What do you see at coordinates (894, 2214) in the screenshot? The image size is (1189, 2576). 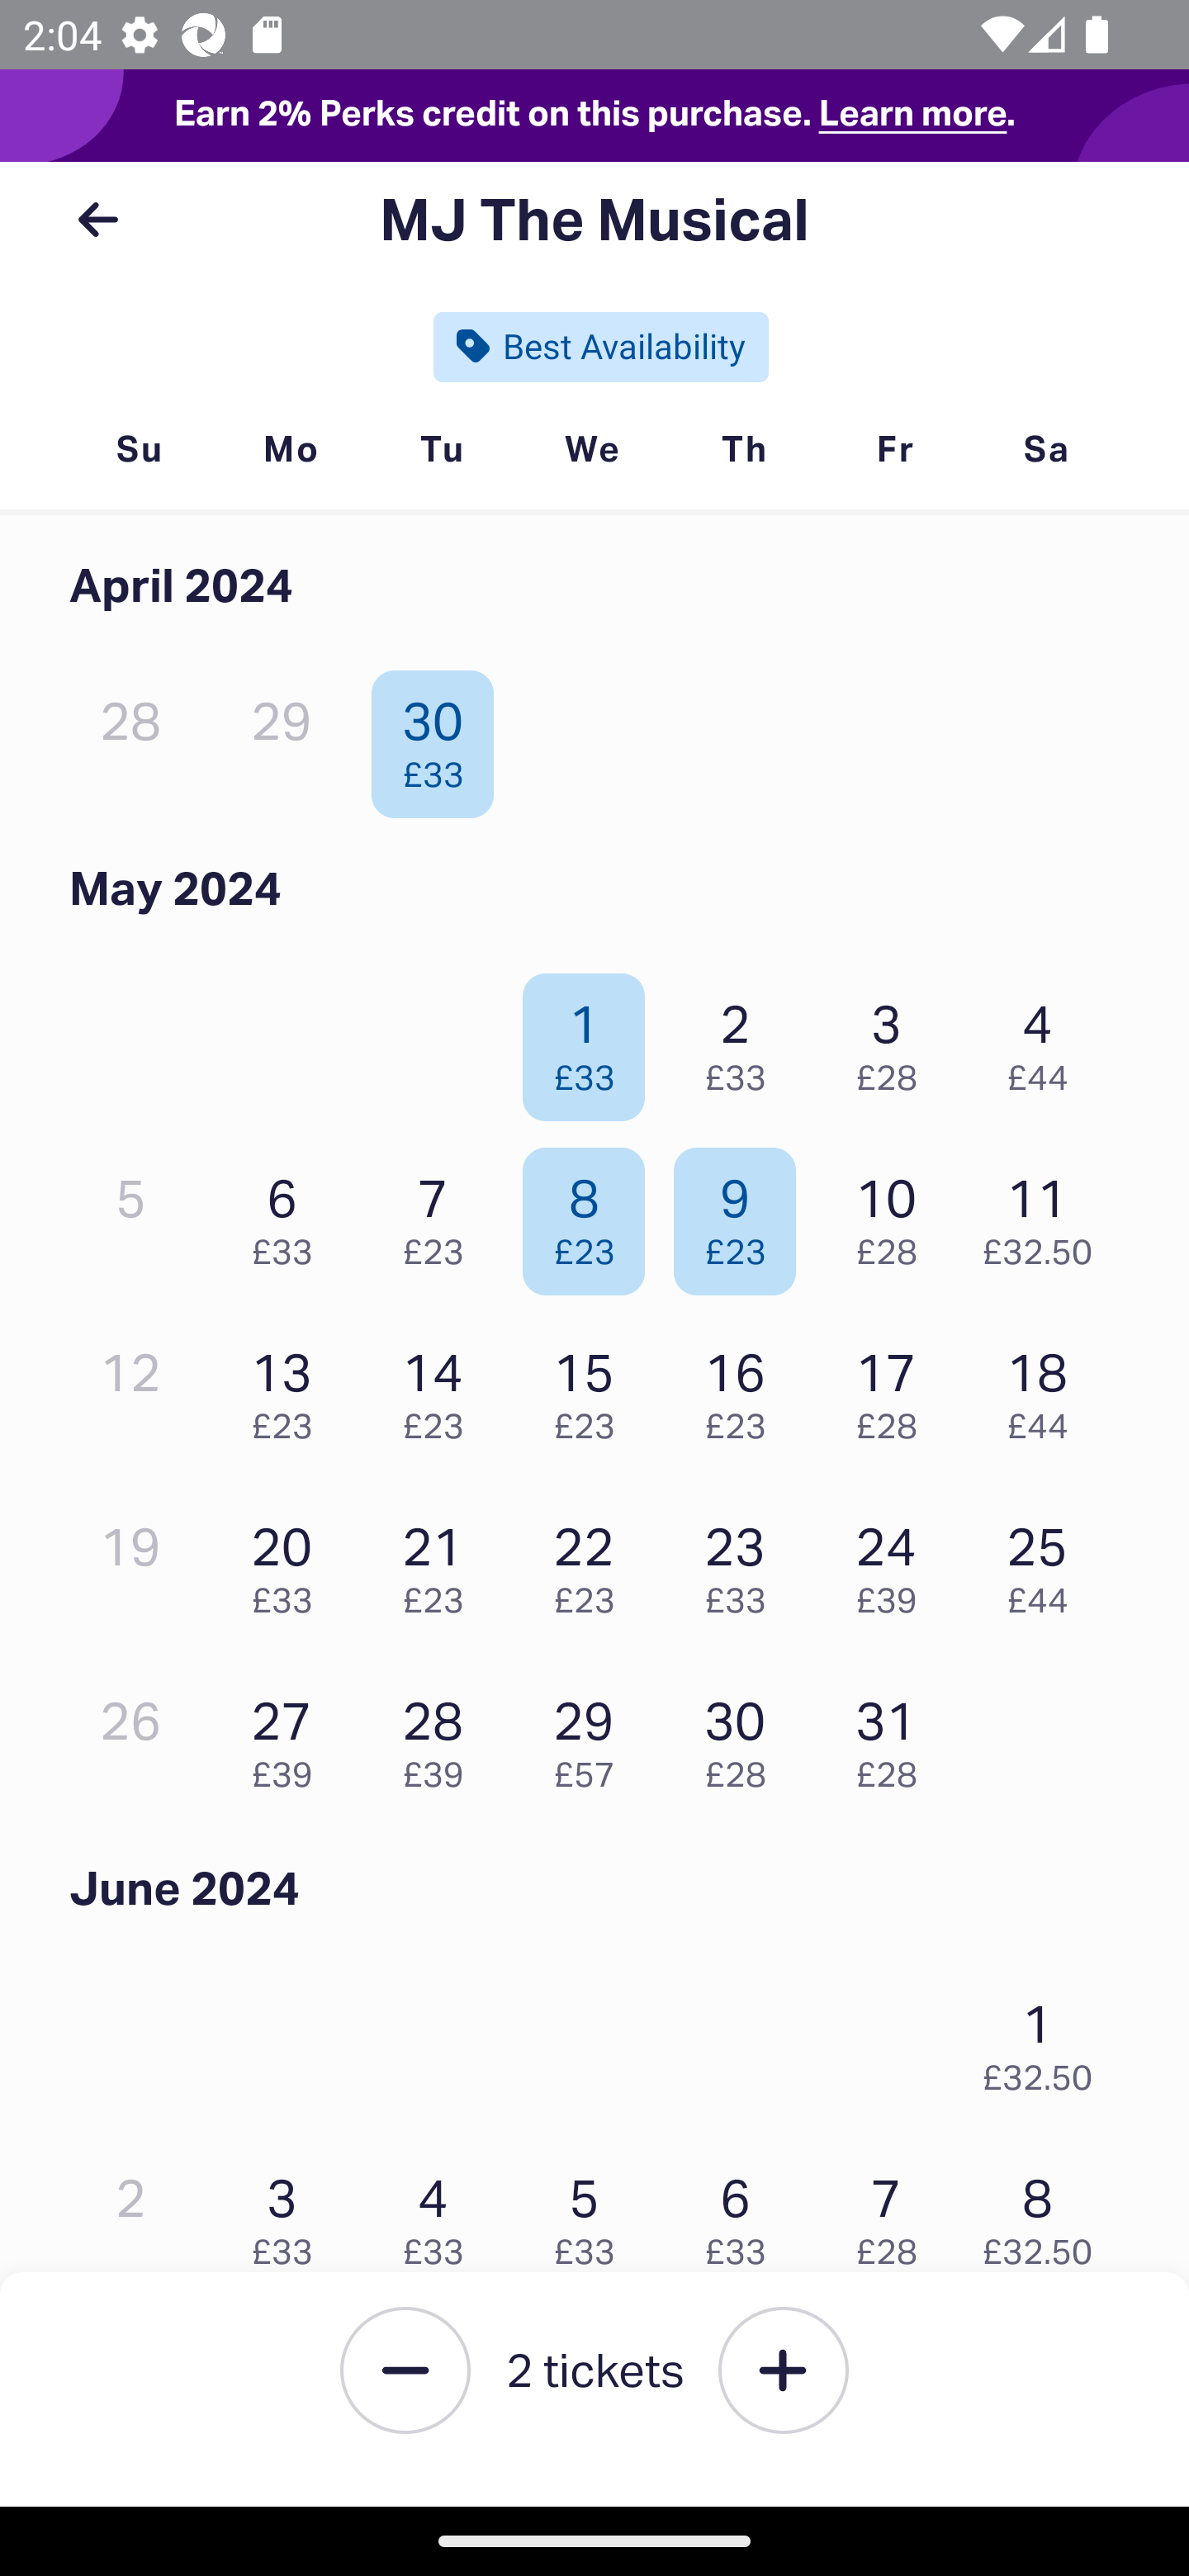 I see `7 £28` at bounding box center [894, 2214].